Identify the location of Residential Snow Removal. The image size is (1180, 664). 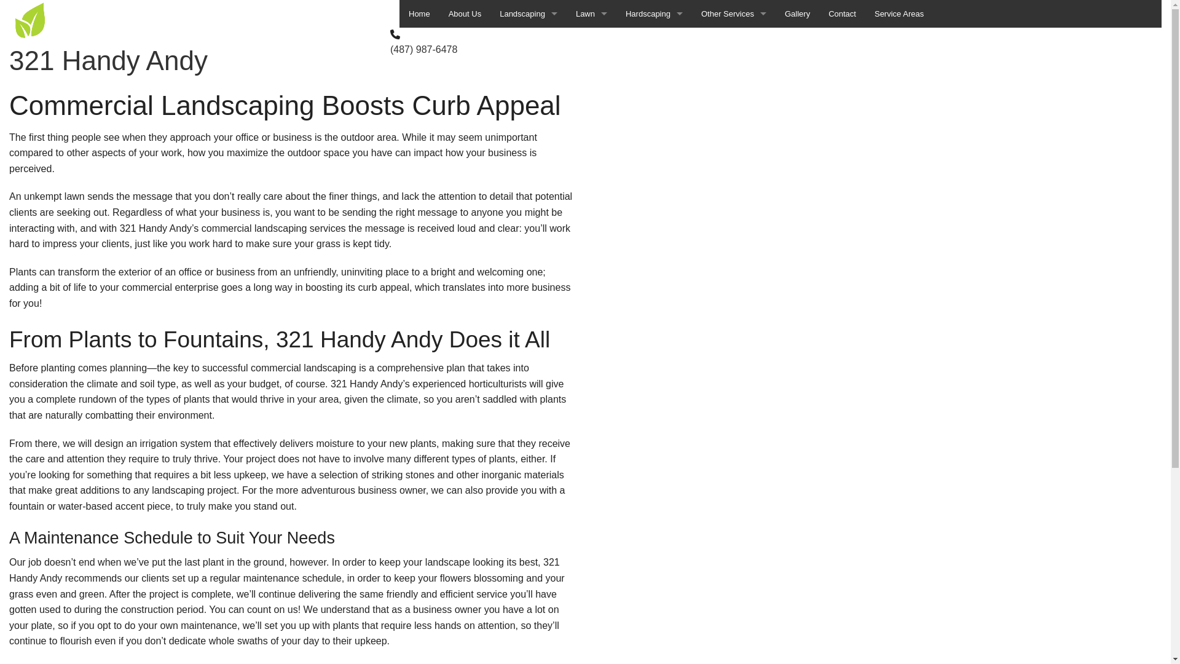
(734, 152).